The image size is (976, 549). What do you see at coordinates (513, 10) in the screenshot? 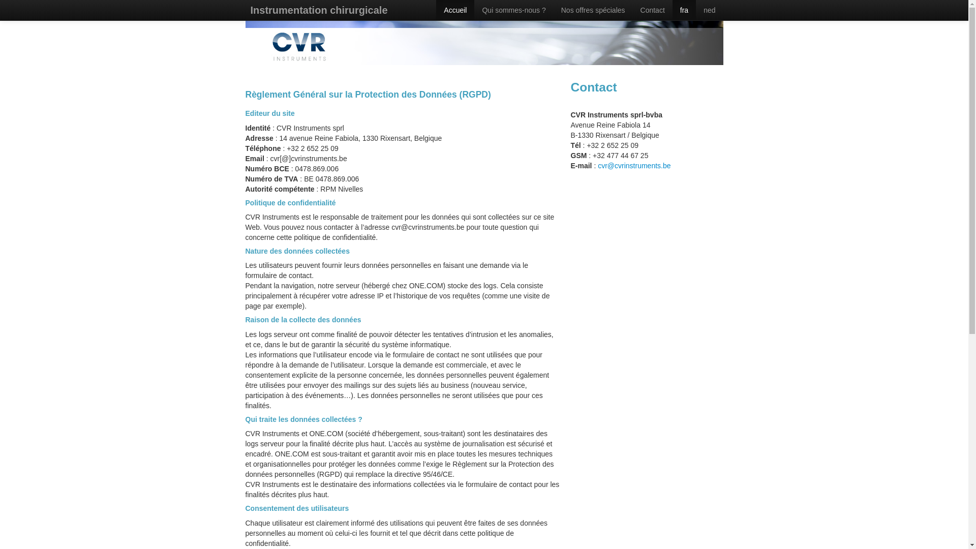
I see `Qui sommes-nous ?` at bounding box center [513, 10].